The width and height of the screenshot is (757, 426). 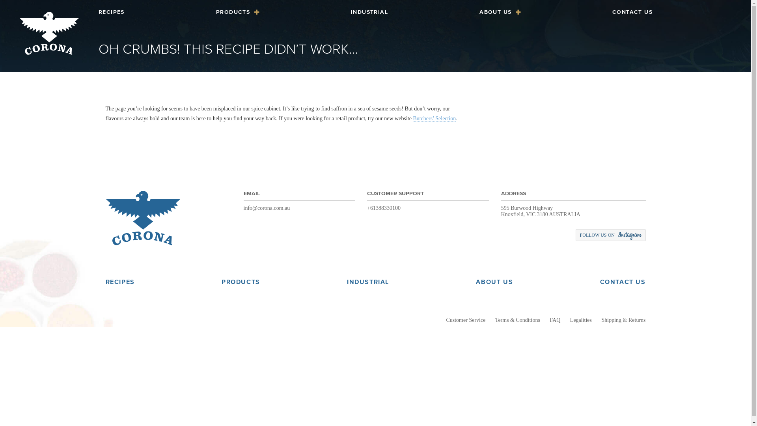 I want to click on FAQ, so click(x=555, y=320).